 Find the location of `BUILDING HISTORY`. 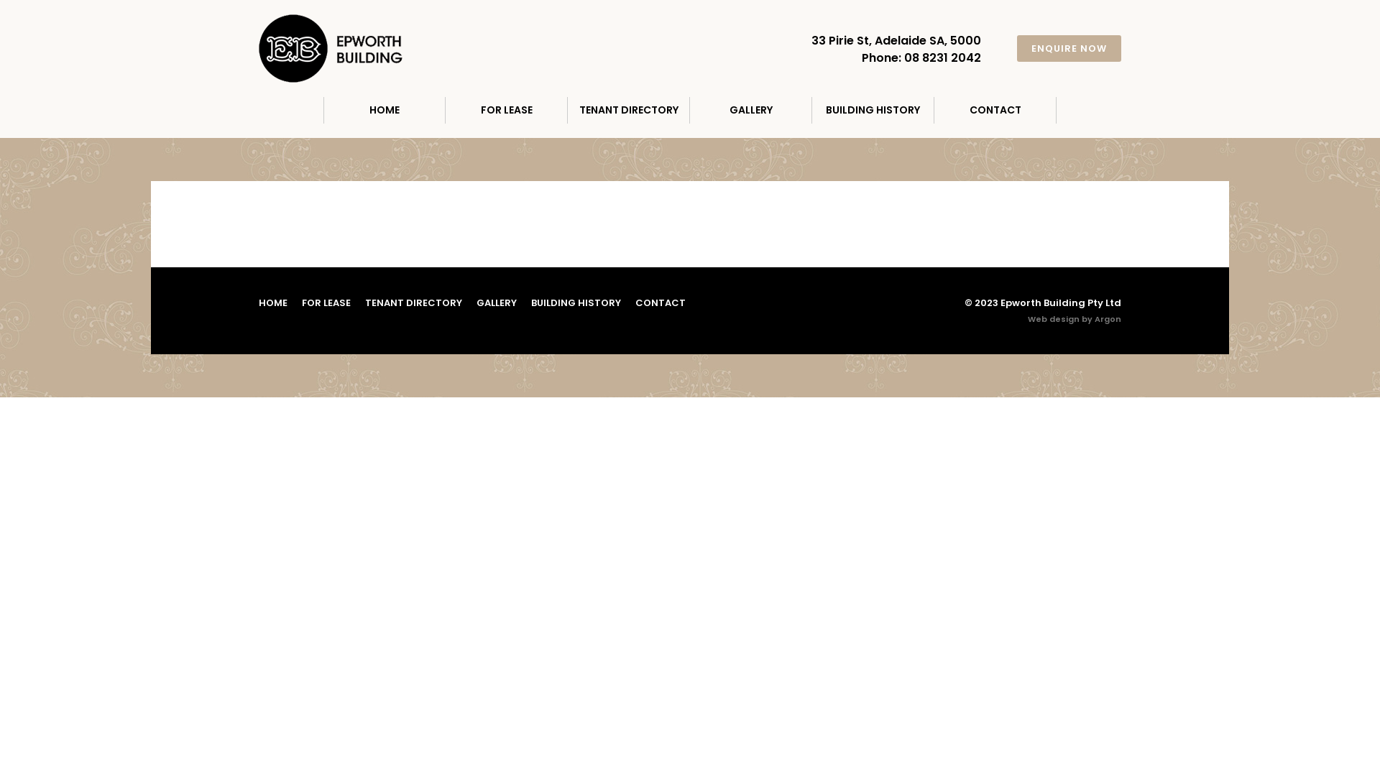

BUILDING HISTORY is located at coordinates (576, 303).